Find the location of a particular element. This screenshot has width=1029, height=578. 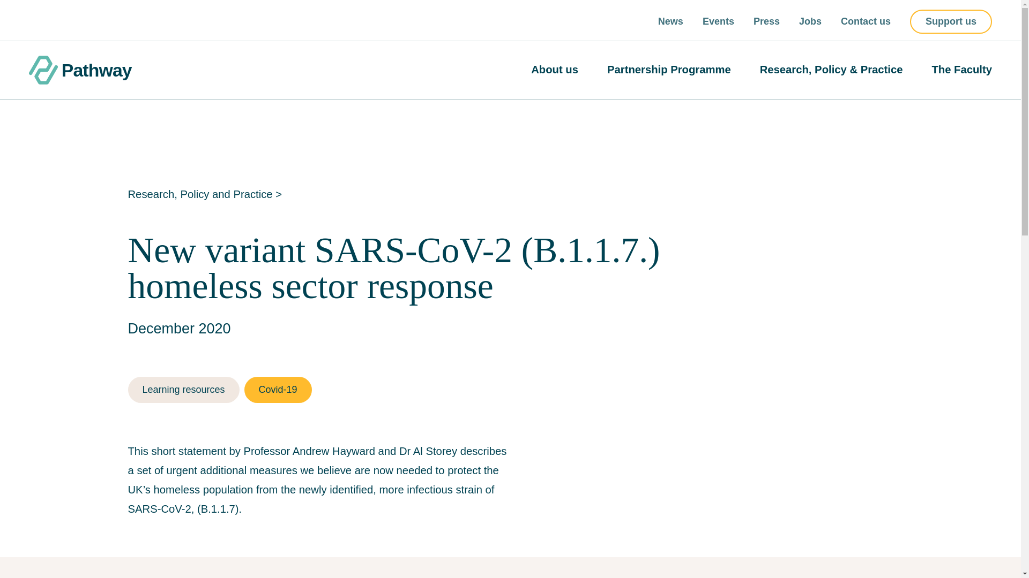

Support us is located at coordinates (951, 21).